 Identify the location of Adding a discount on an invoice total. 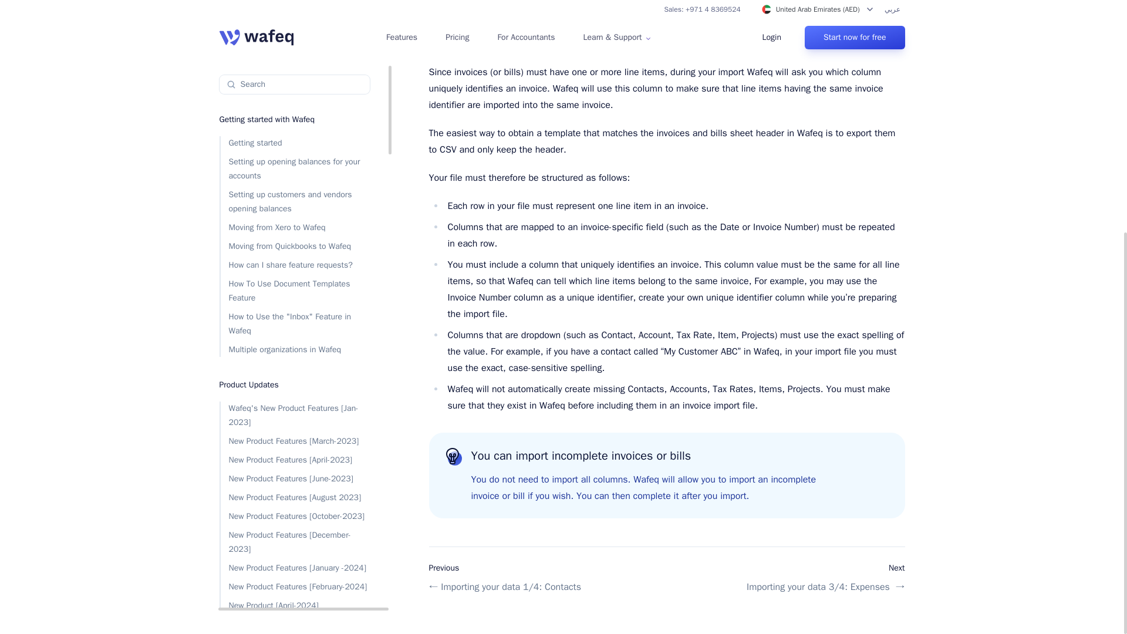
(295, 419).